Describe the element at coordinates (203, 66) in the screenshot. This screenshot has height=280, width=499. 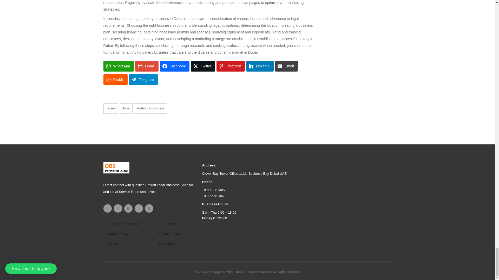
I see `Twitter` at that location.